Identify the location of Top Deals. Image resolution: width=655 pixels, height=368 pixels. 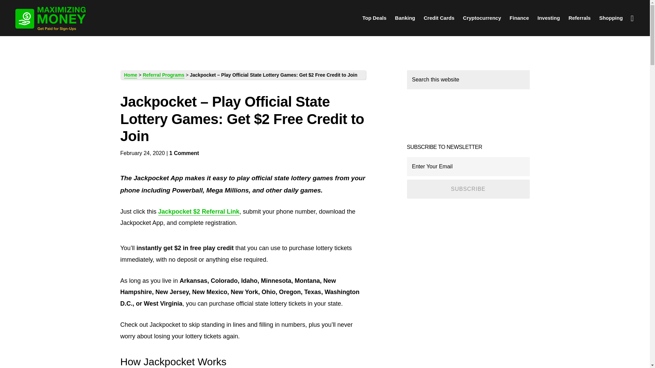
(374, 18).